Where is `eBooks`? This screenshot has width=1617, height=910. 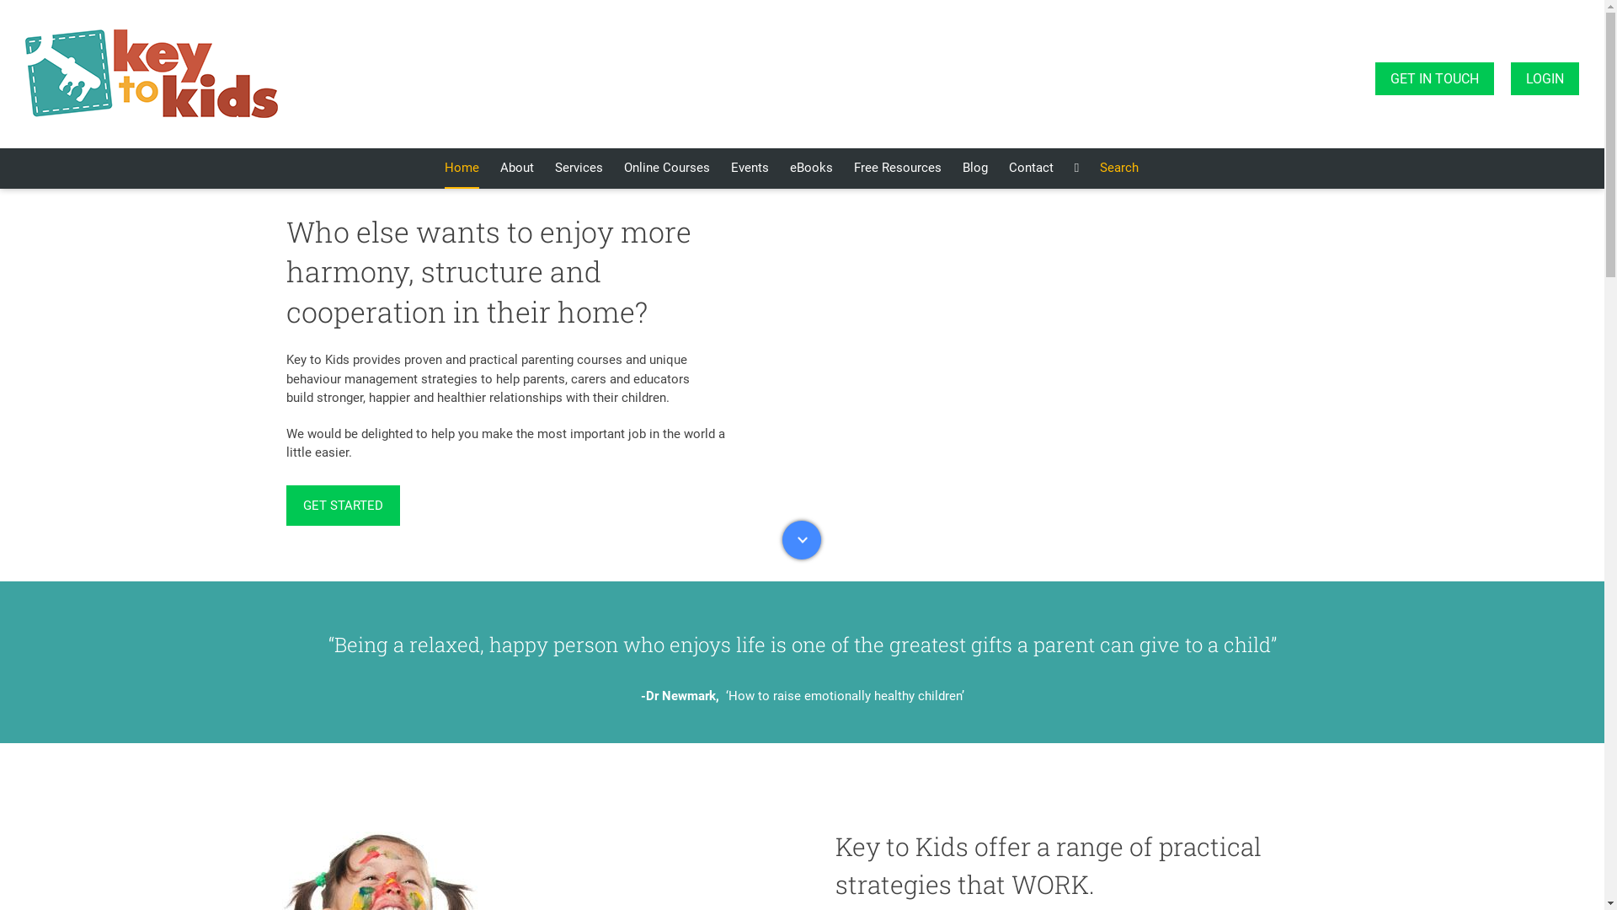
eBooks is located at coordinates (812, 169).